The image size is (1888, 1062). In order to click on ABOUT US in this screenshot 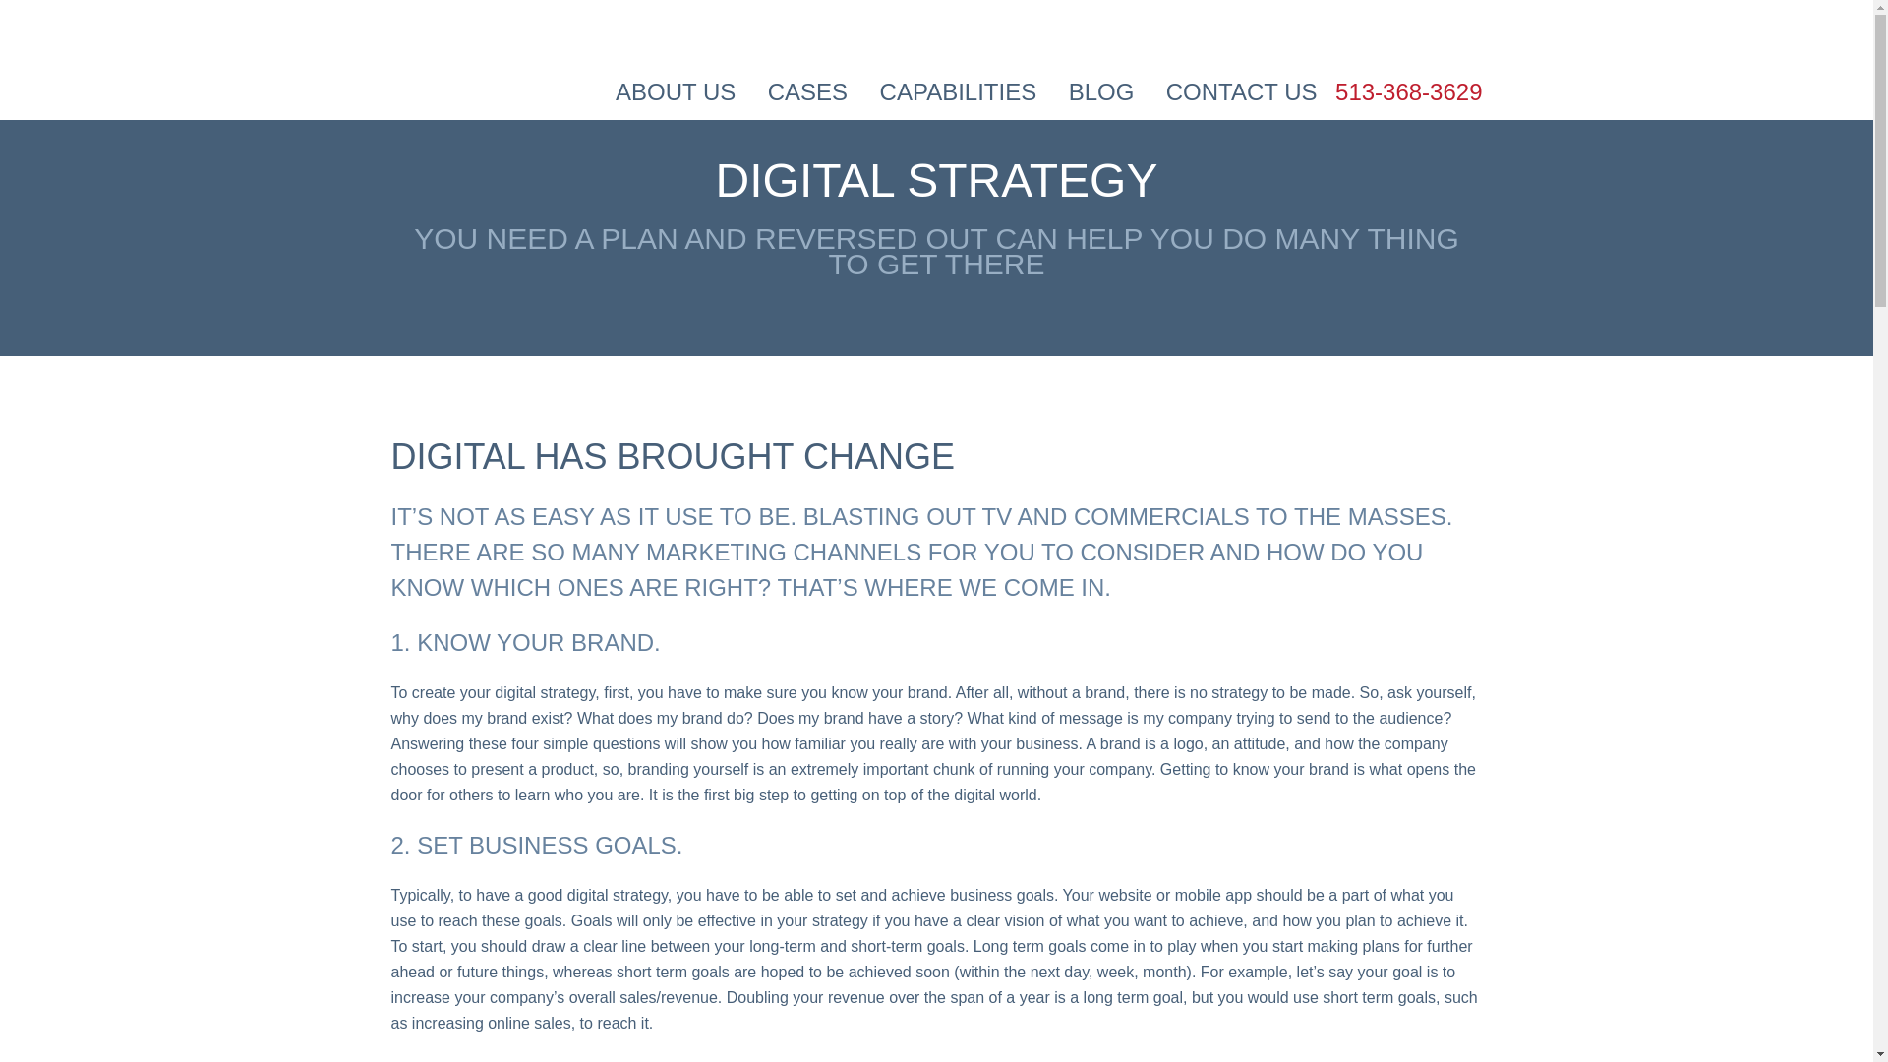, I will do `click(675, 92)`.